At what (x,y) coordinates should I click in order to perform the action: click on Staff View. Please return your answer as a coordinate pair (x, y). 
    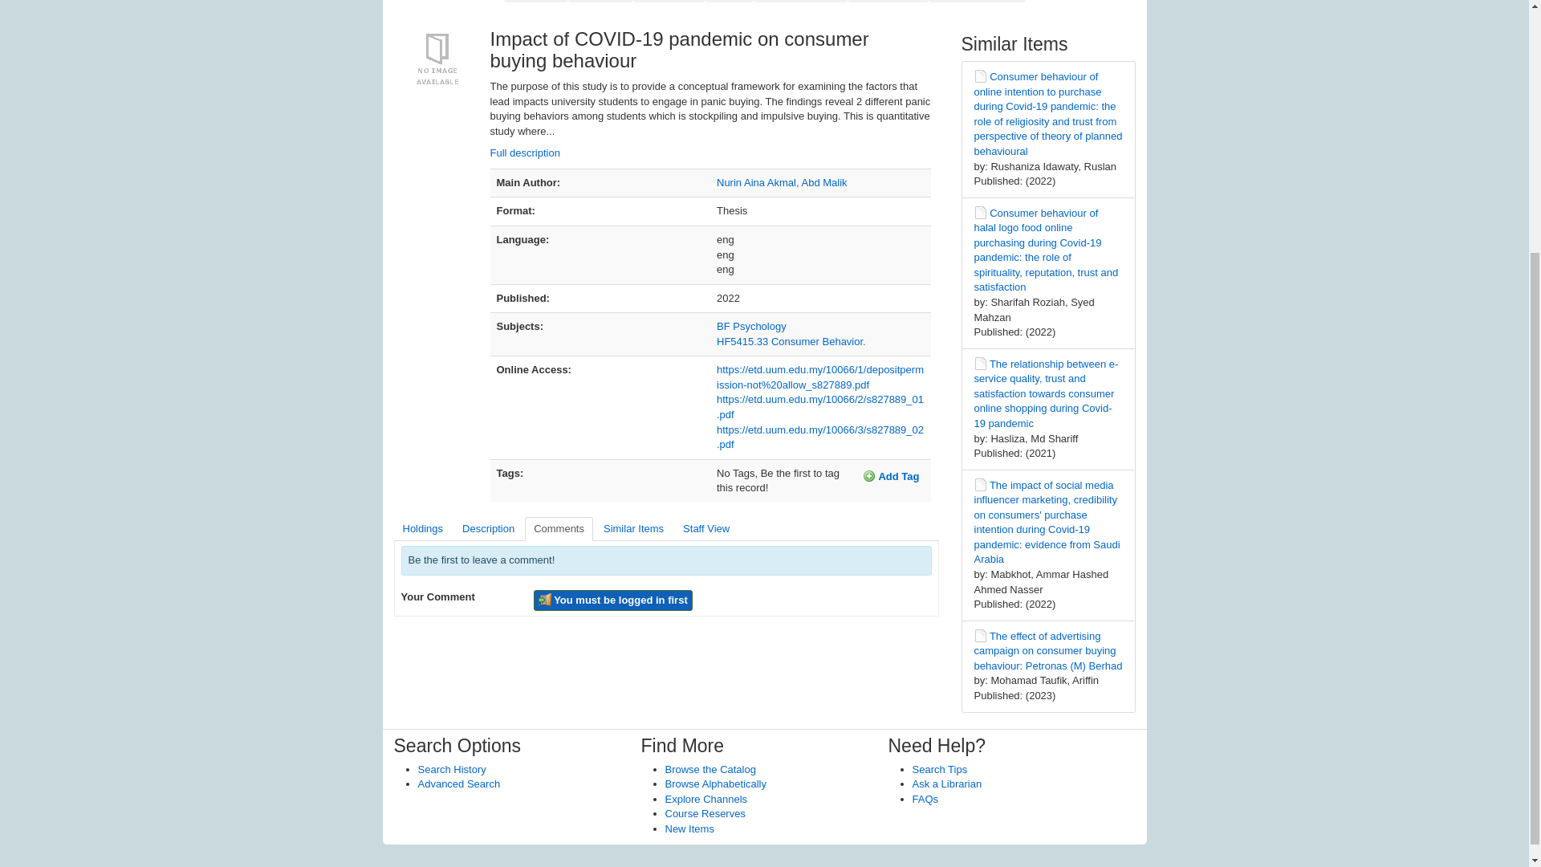
    Looking at the image, I should click on (706, 529).